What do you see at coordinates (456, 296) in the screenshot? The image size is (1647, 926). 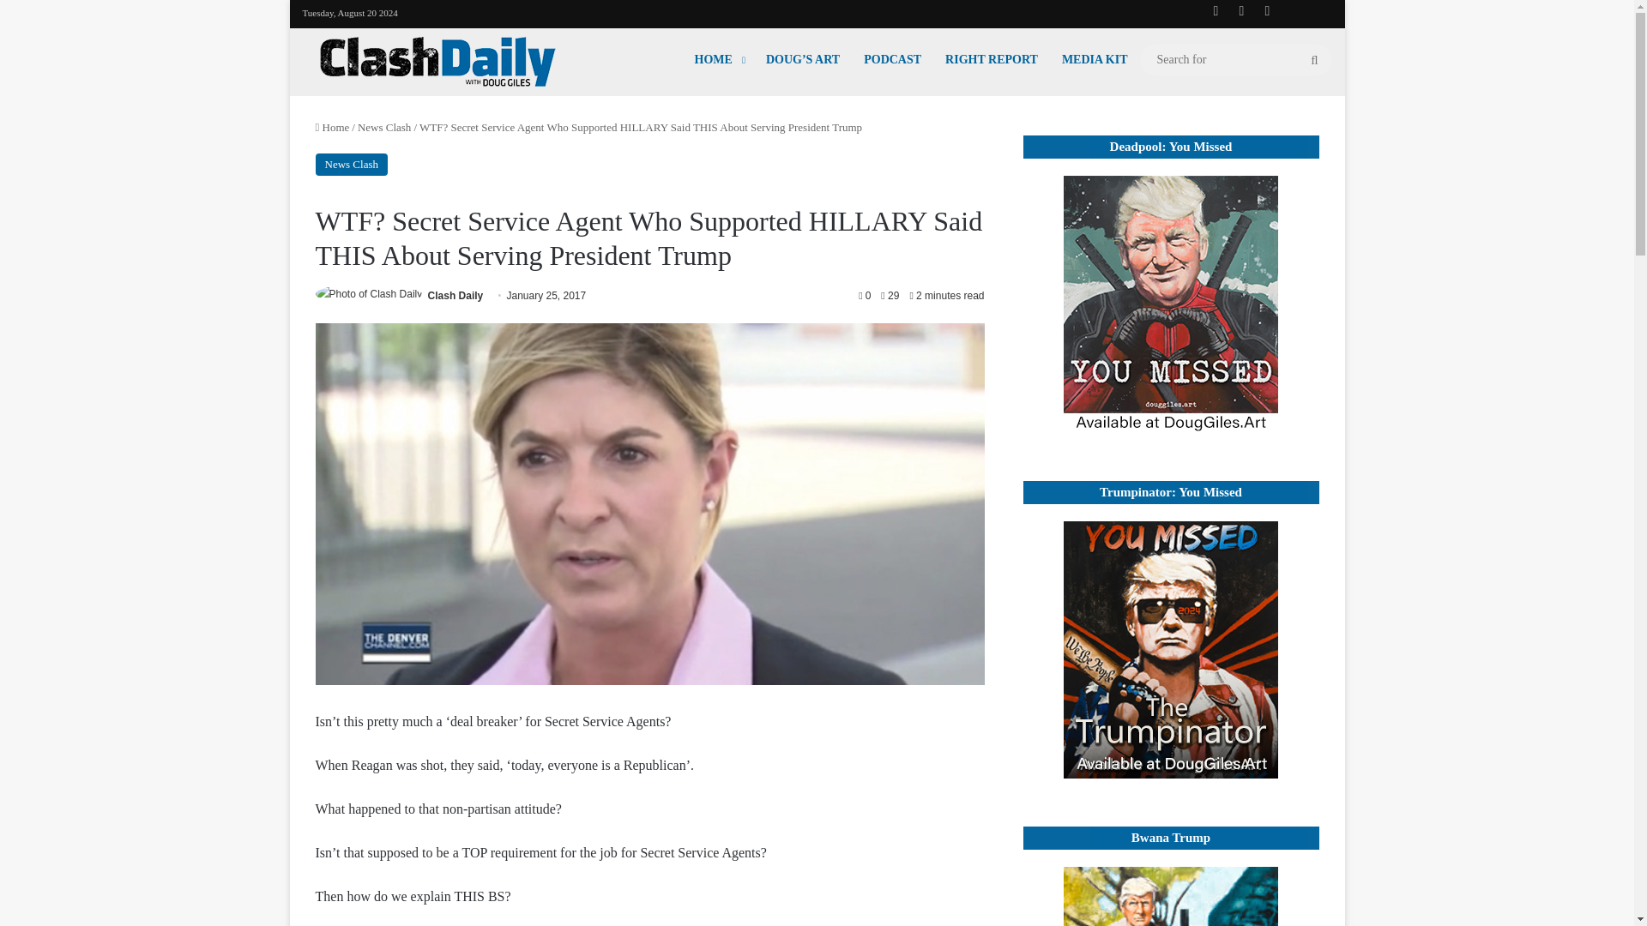 I see `Clash Daily` at bounding box center [456, 296].